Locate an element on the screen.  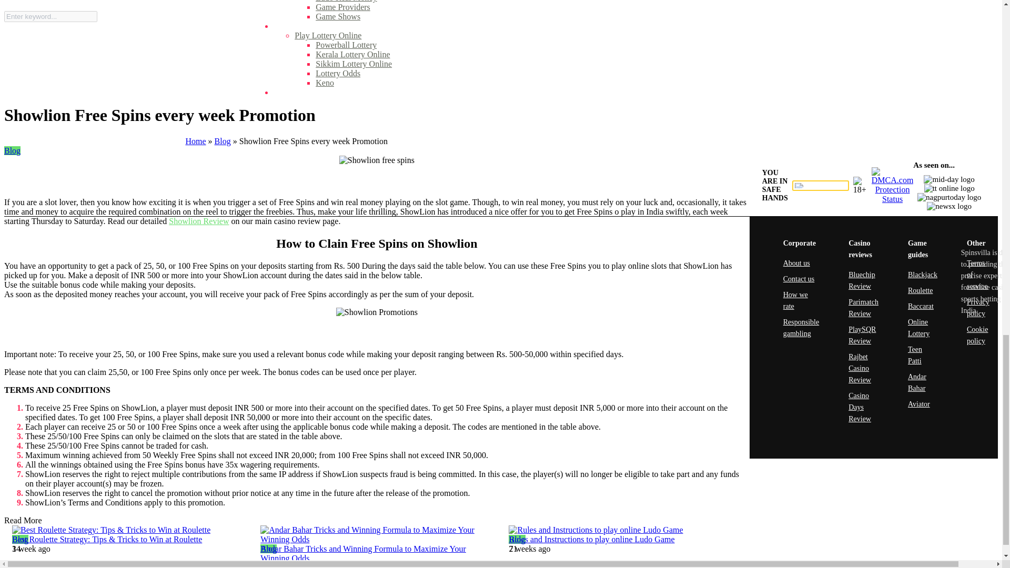
Spinsvilla is located at coordinates (56, 463).